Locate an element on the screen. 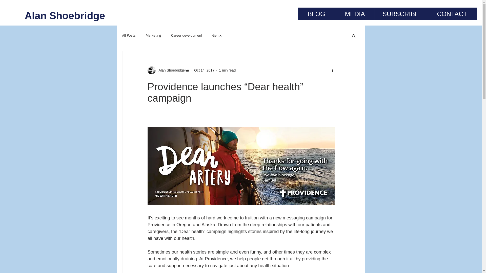 Image resolution: width=486 pixels, height=273 pixels. MEDIA is located at coordinates (355, 14).